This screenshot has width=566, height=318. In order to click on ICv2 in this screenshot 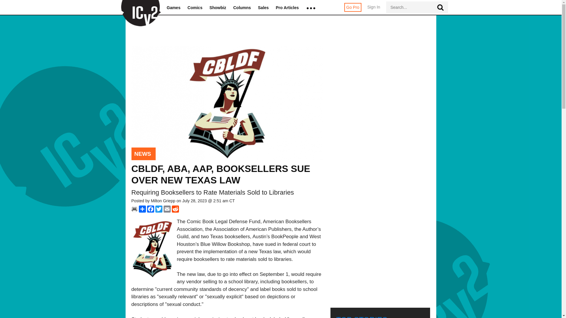, I will do `click(139, 8)`.